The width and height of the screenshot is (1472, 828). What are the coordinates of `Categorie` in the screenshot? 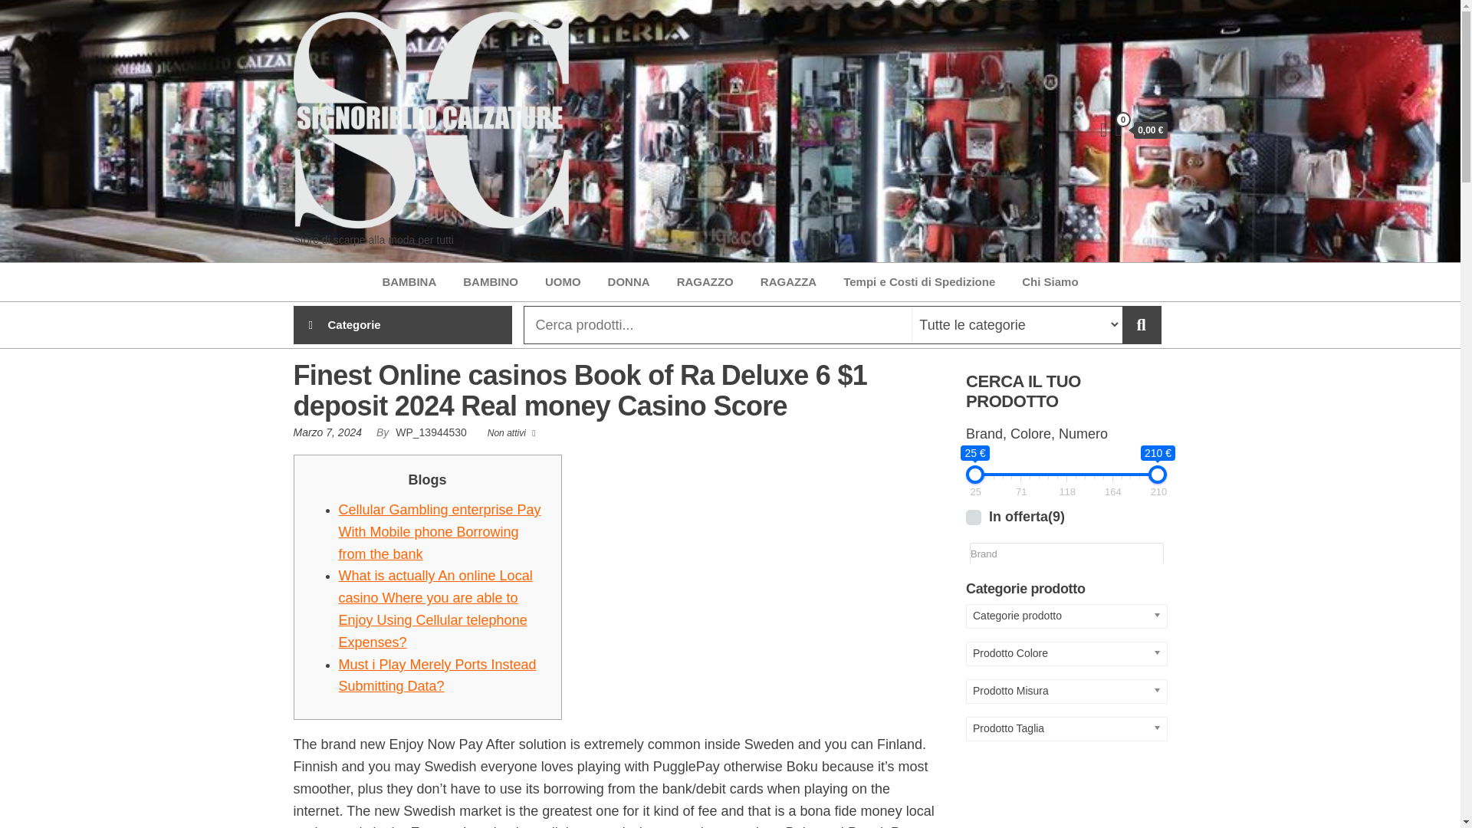 It's located at (402, 325).